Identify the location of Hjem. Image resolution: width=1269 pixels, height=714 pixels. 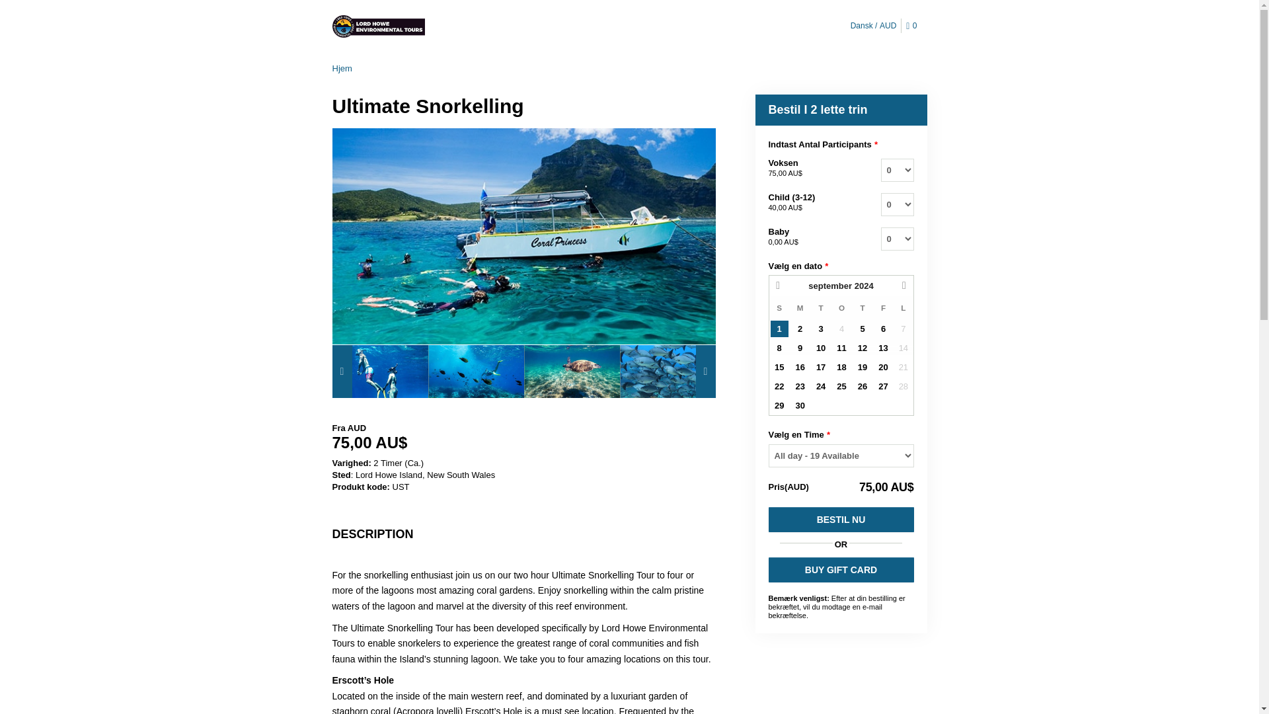
(341, 69).